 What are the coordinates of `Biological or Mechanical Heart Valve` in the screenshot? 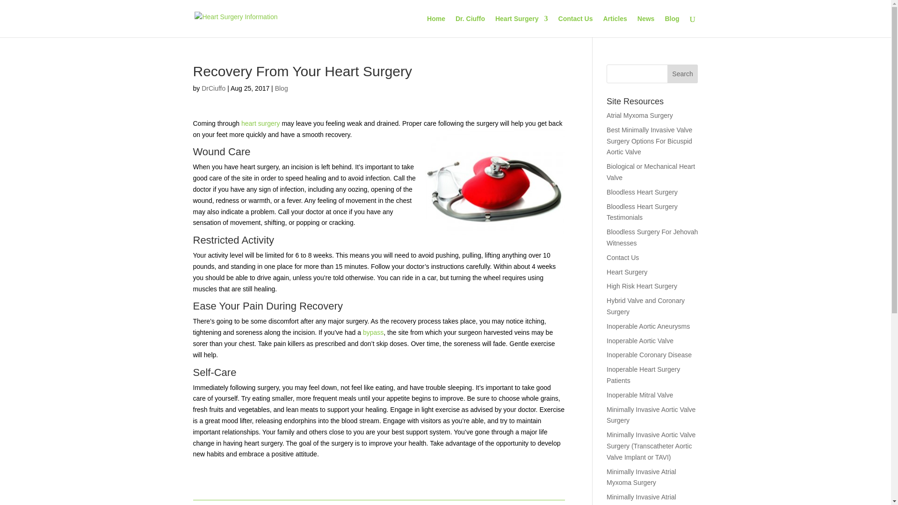 It's located at (651, 172).